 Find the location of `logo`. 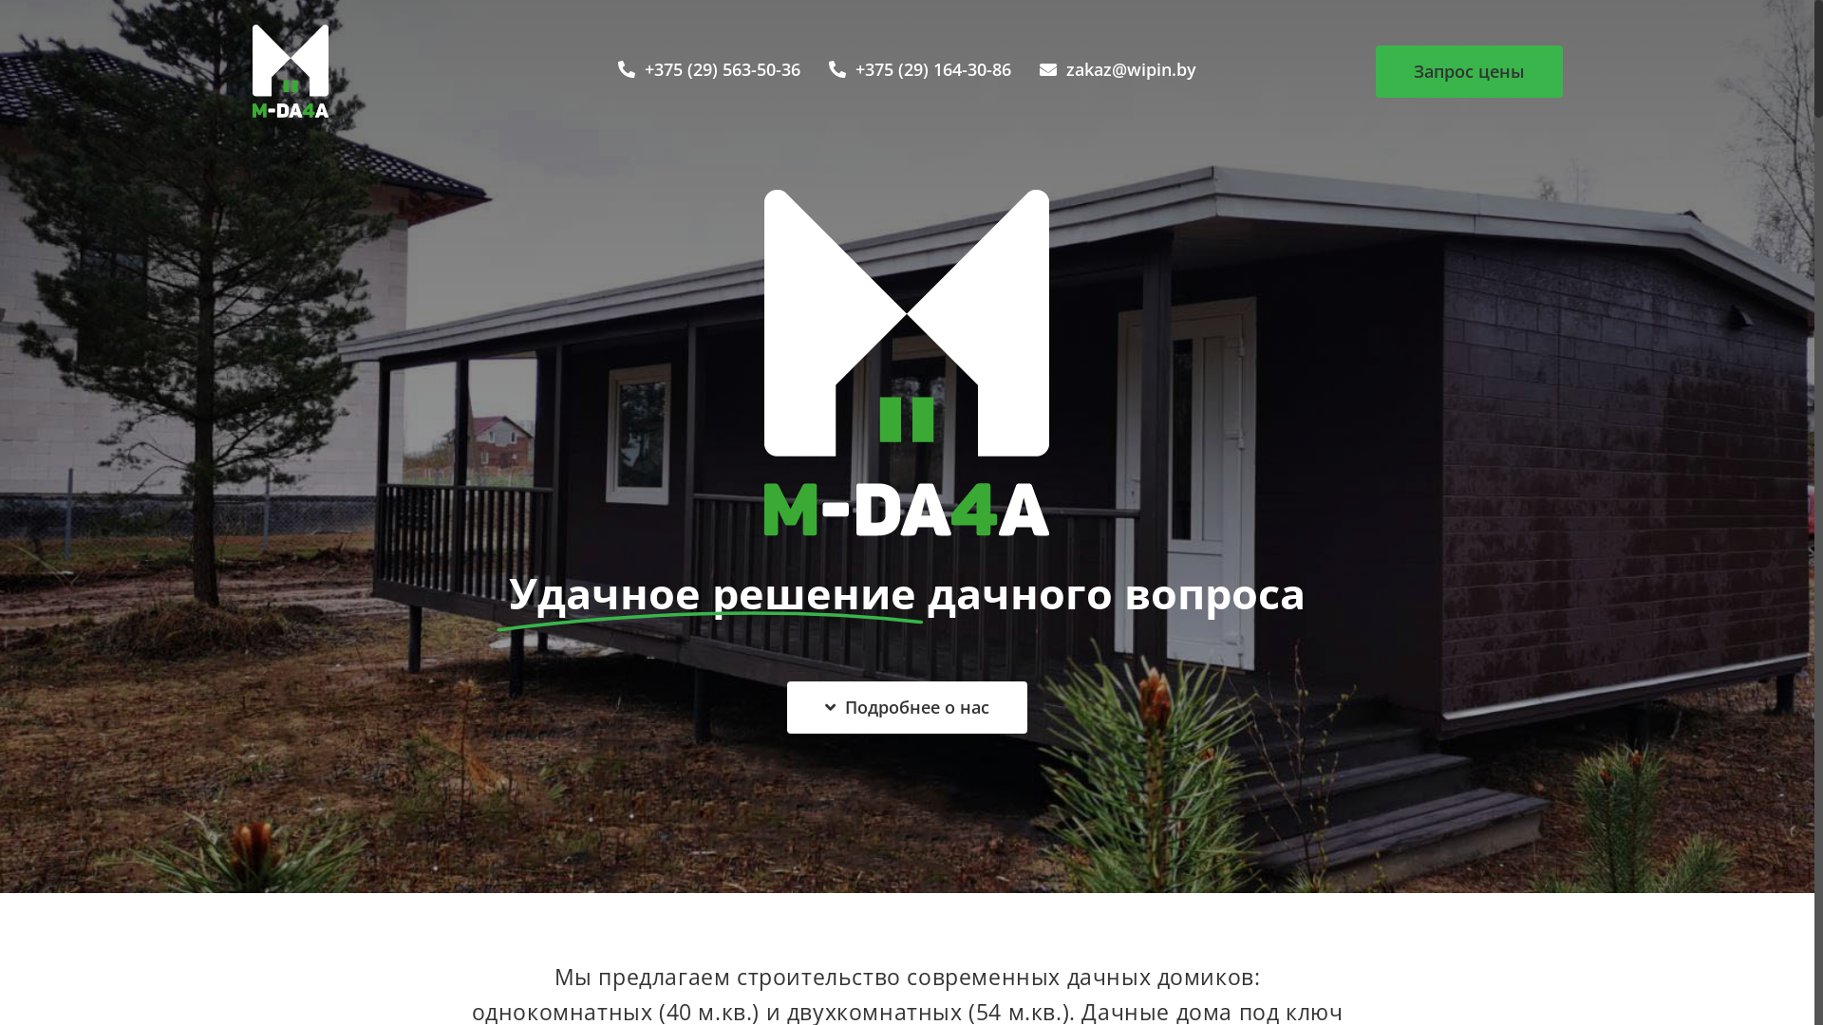

logo is located at coordinates (907, 363).